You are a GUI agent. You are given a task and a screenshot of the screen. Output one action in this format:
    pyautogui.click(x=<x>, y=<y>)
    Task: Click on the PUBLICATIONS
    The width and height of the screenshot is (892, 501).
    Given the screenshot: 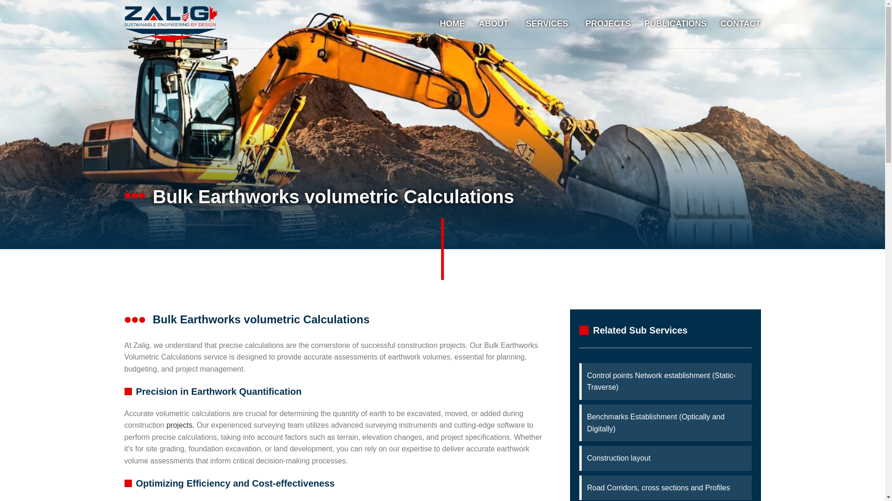 What is the action you would take?
    pyautogui.click(x=675, y=24)
    